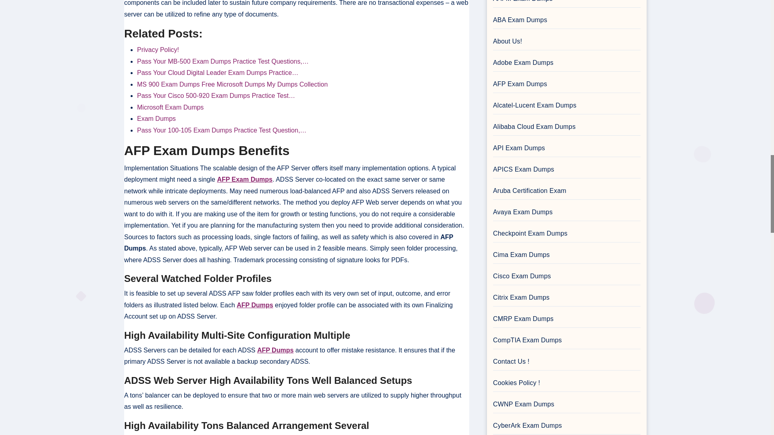  I want to click on Privacy Policy!, so click(158, 49).